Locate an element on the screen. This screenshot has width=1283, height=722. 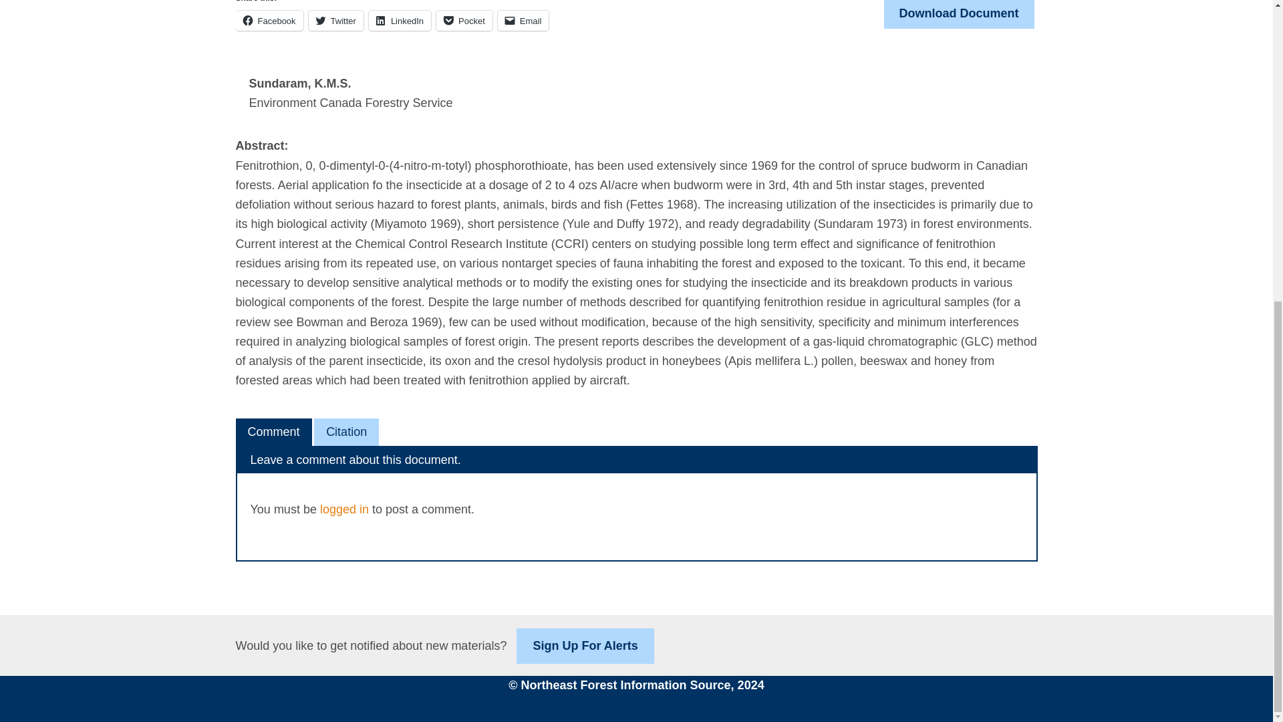
Pocket is located at coordinates (464, 21).